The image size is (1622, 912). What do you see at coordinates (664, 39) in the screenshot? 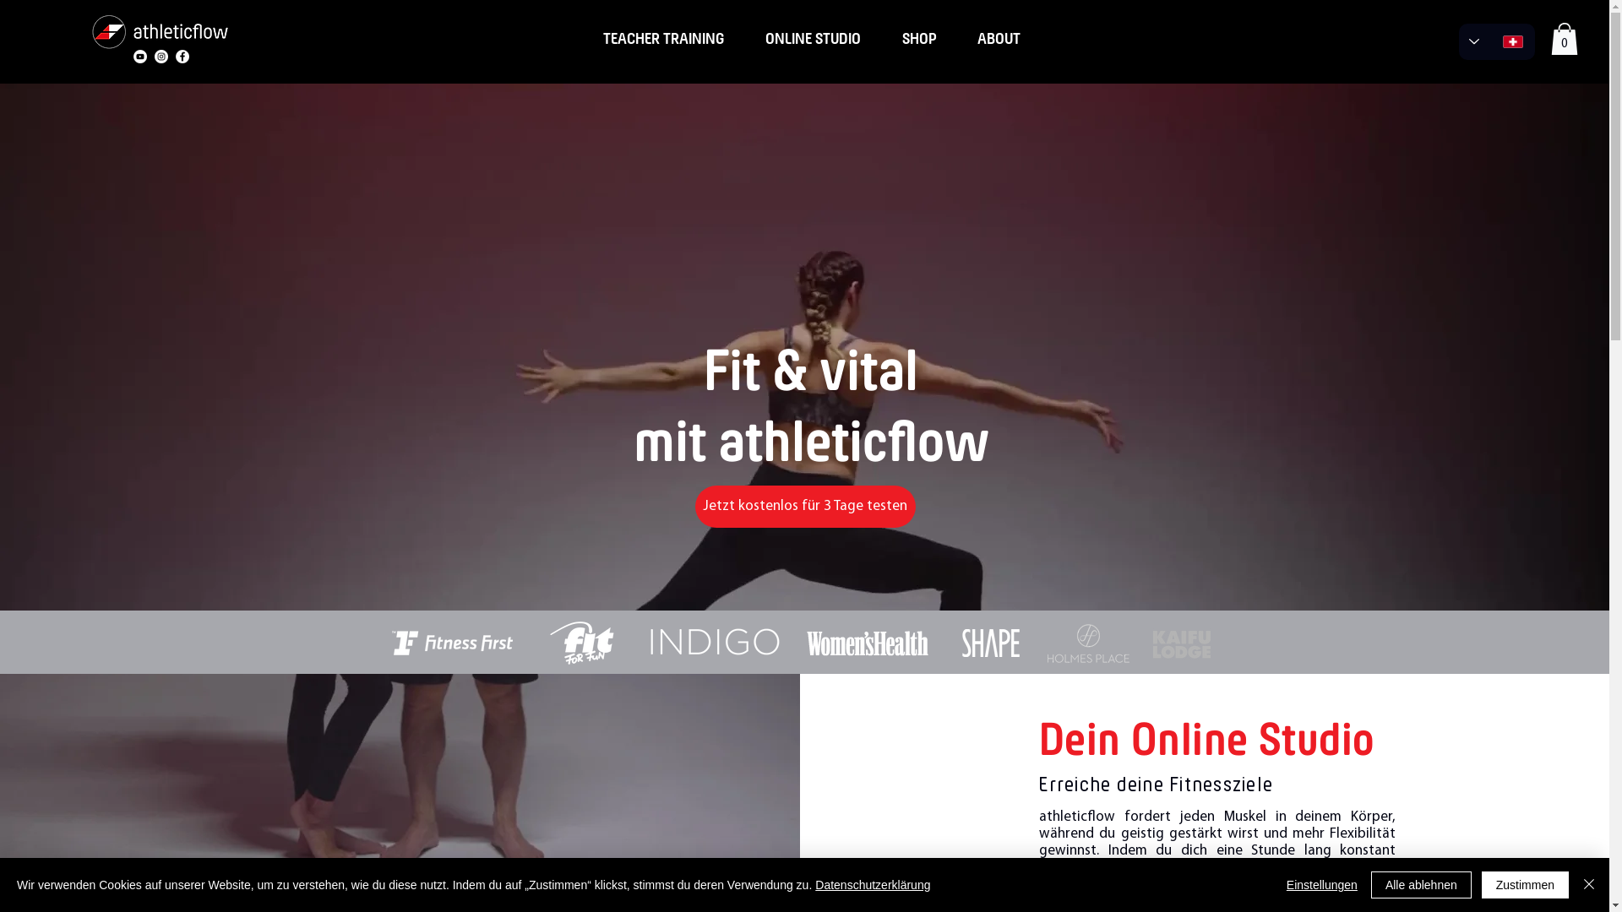
I see `TEACHER TRAINING` at bounding box center [664, 39].